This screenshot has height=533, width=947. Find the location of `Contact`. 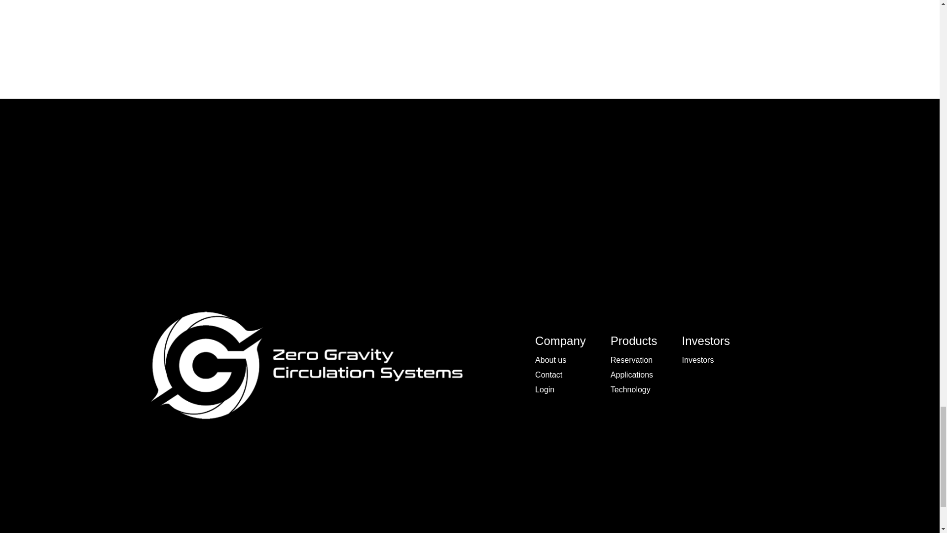

Contact is located at coordinates (548, 374).